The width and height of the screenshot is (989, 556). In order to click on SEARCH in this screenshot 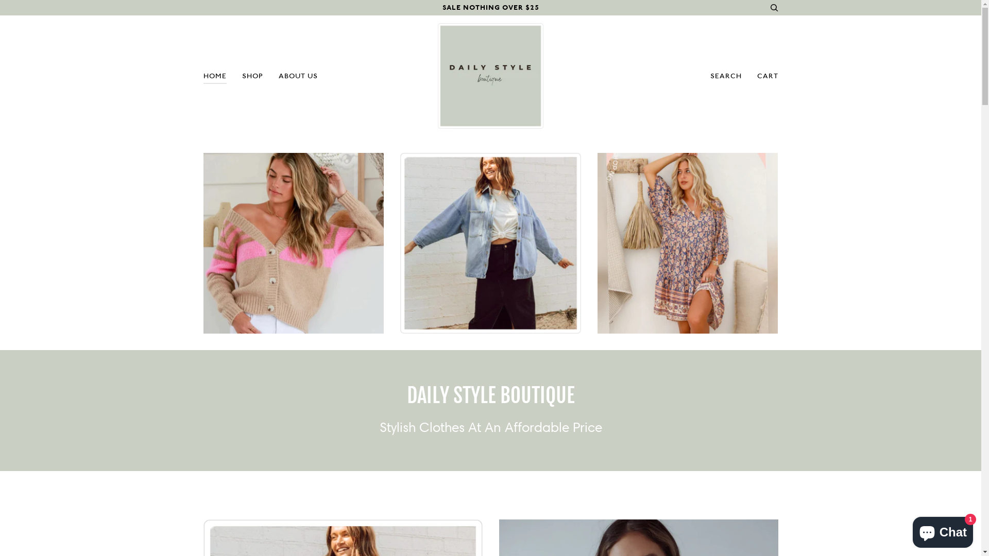, I will do `click(726, 76)`.